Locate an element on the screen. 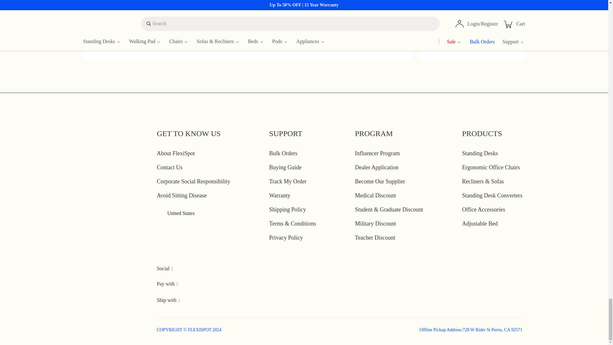 The height and width of the screenshot is (345, 613). Bulk Orders is located at coordinates (283, 153).